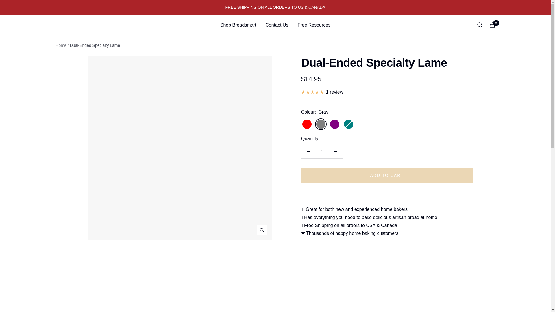 The image size is (555, 312). Describe the element at coordinates (322, 92) in the screenshot. I see `1 review` at that location.